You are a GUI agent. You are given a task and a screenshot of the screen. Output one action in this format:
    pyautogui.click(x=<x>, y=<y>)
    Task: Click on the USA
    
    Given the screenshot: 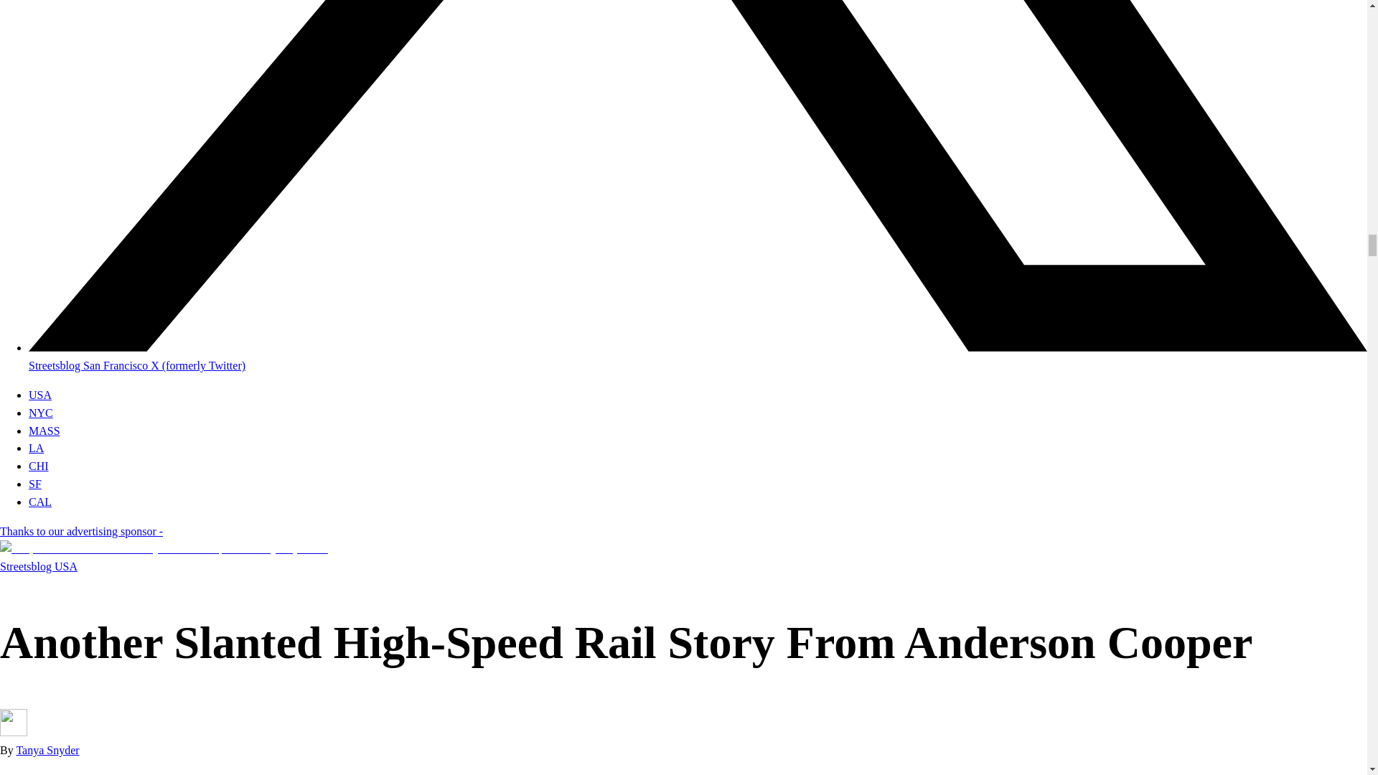 What is the action you would take?
    pyautogui.click(x=40, y=395)
    